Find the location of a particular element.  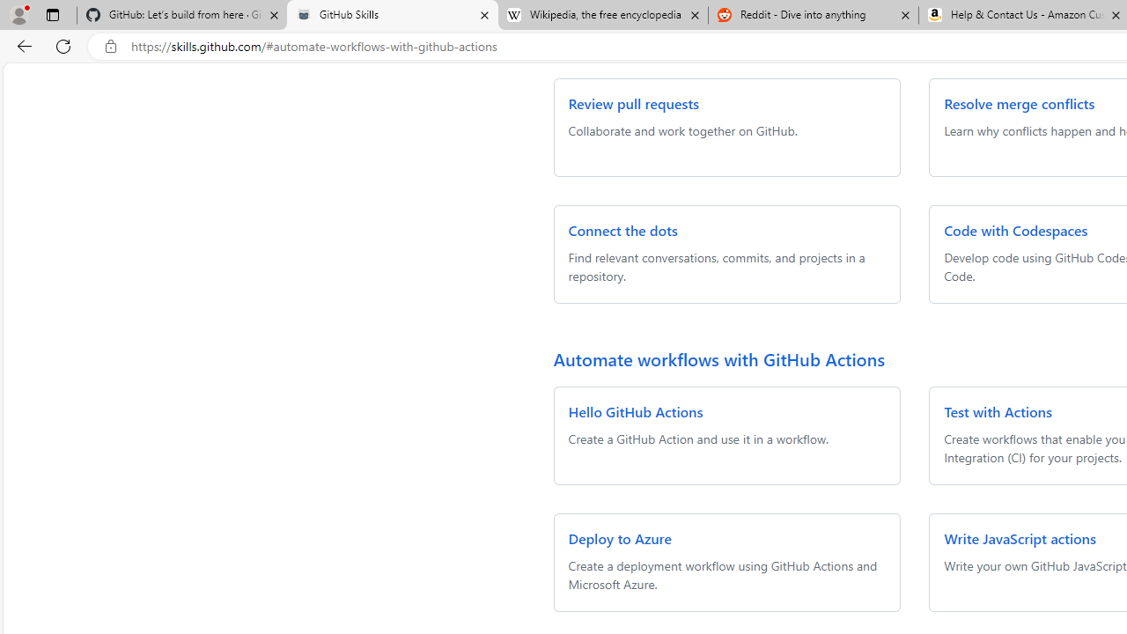

Review pull requests is located at coordinates (633, 104).